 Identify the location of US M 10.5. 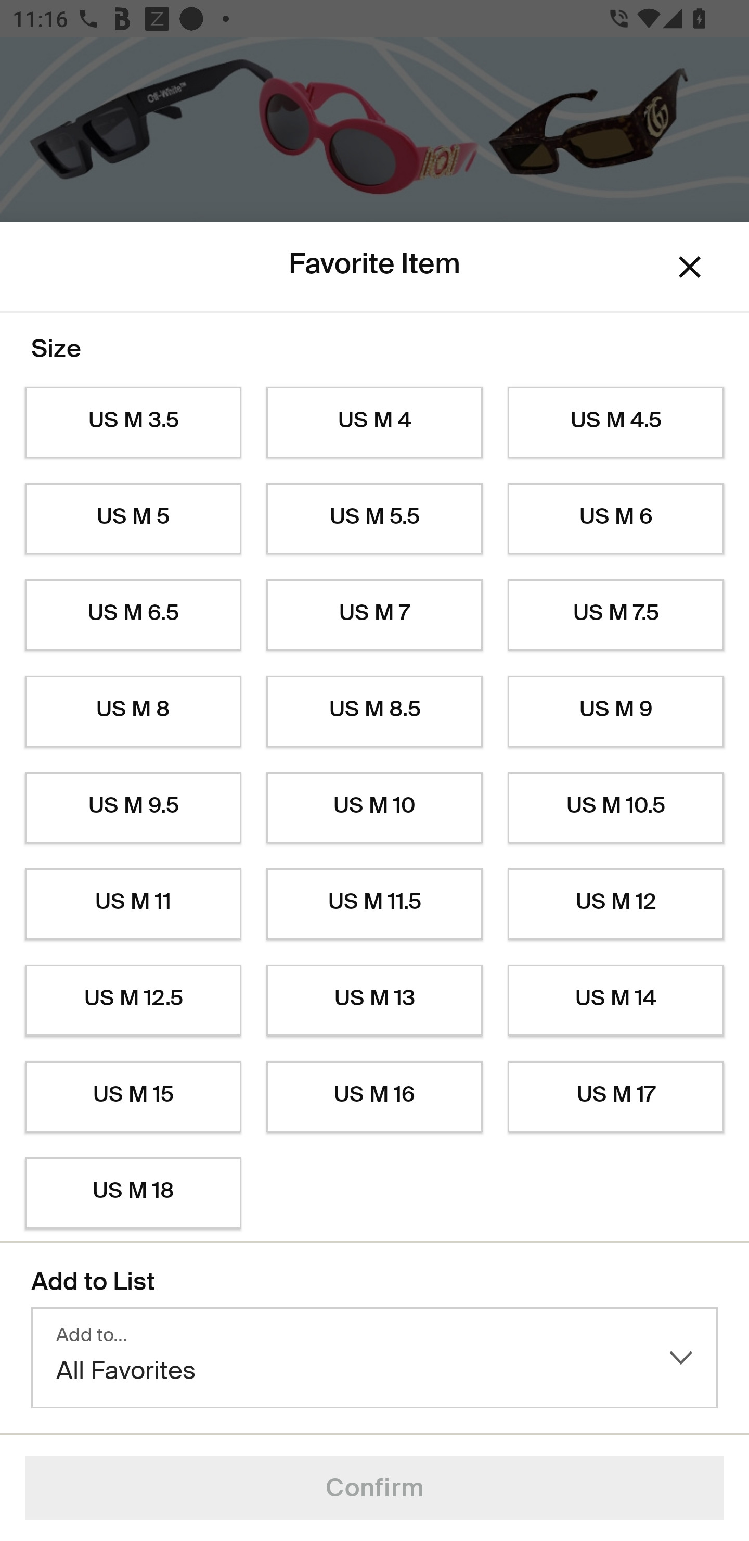
(616, 808).